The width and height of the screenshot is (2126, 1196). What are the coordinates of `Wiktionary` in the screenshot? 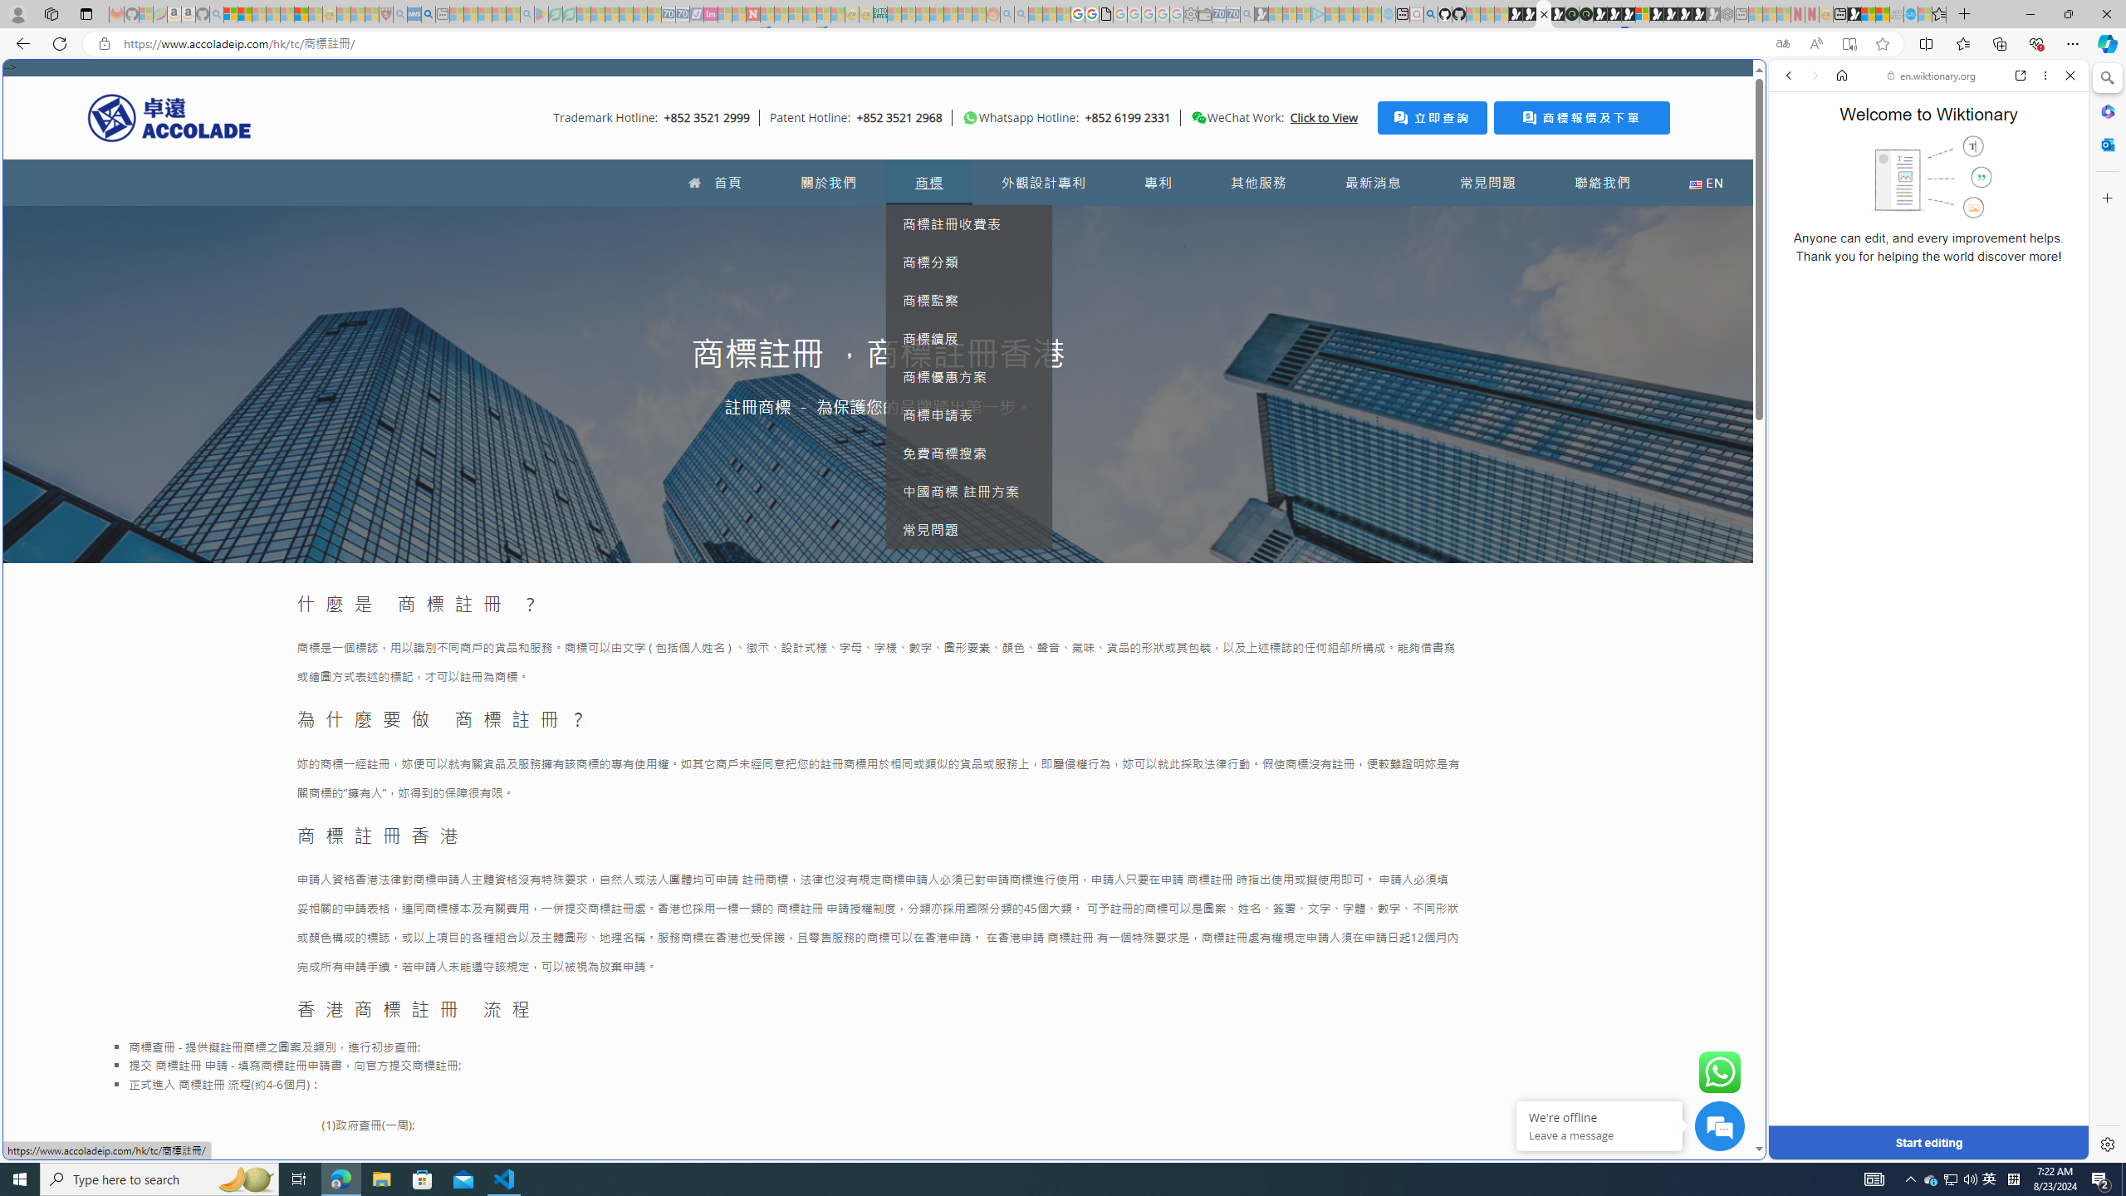 It's located at (1922, 556).